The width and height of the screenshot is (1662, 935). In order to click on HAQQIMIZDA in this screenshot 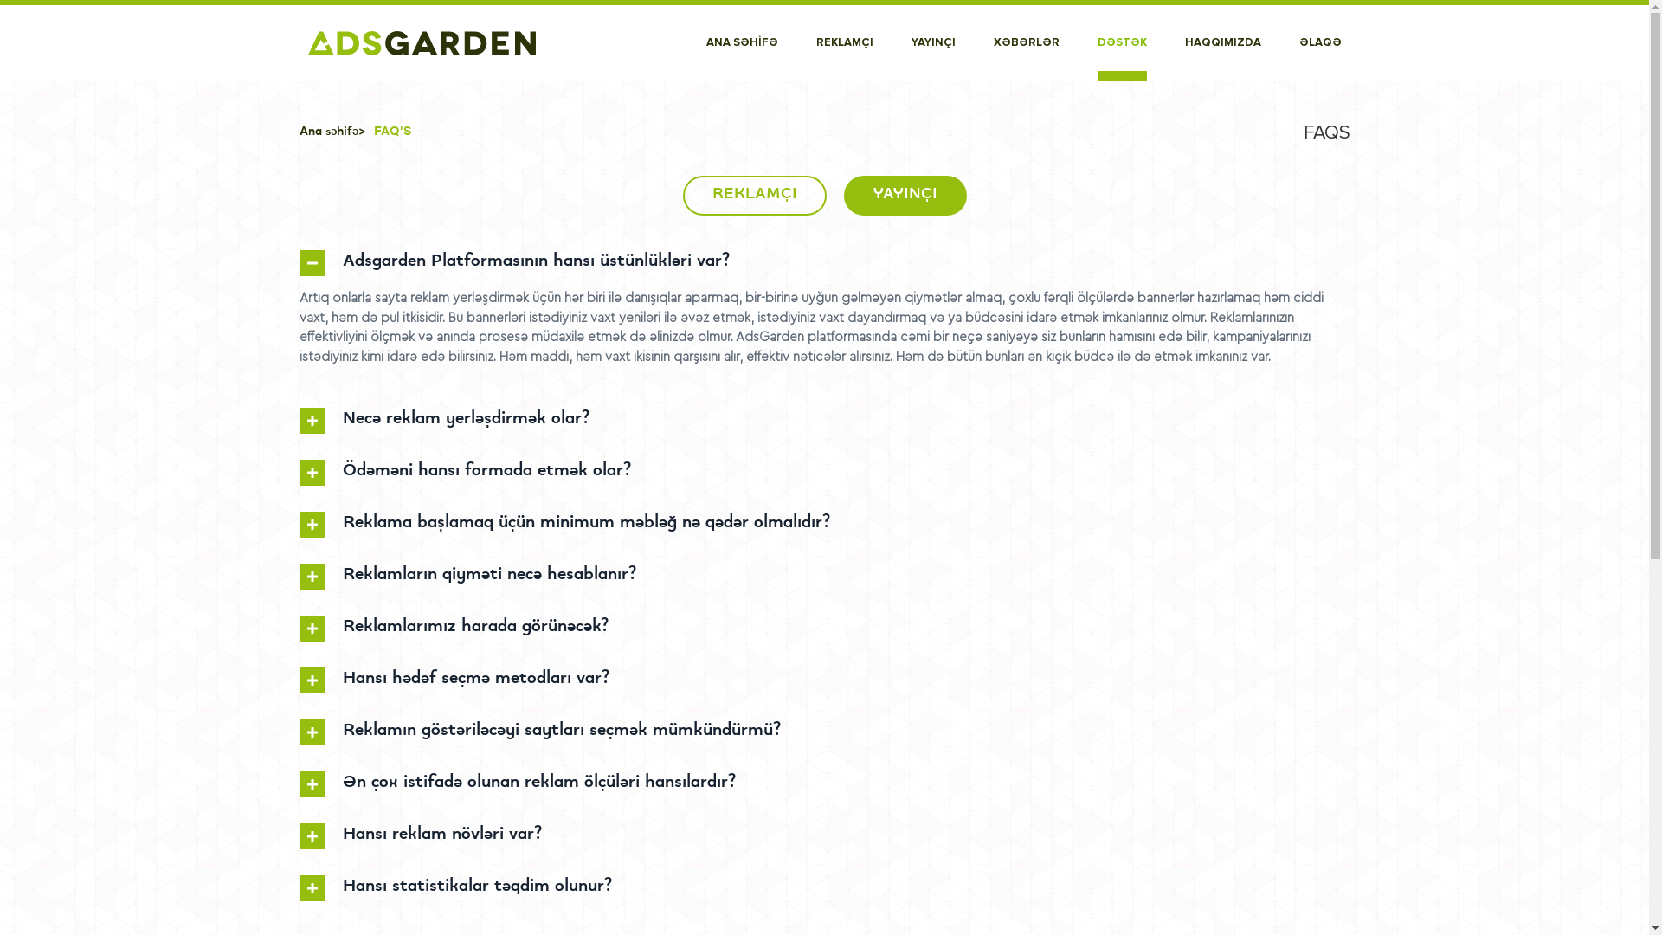, I will do `click(1222, 43)`.